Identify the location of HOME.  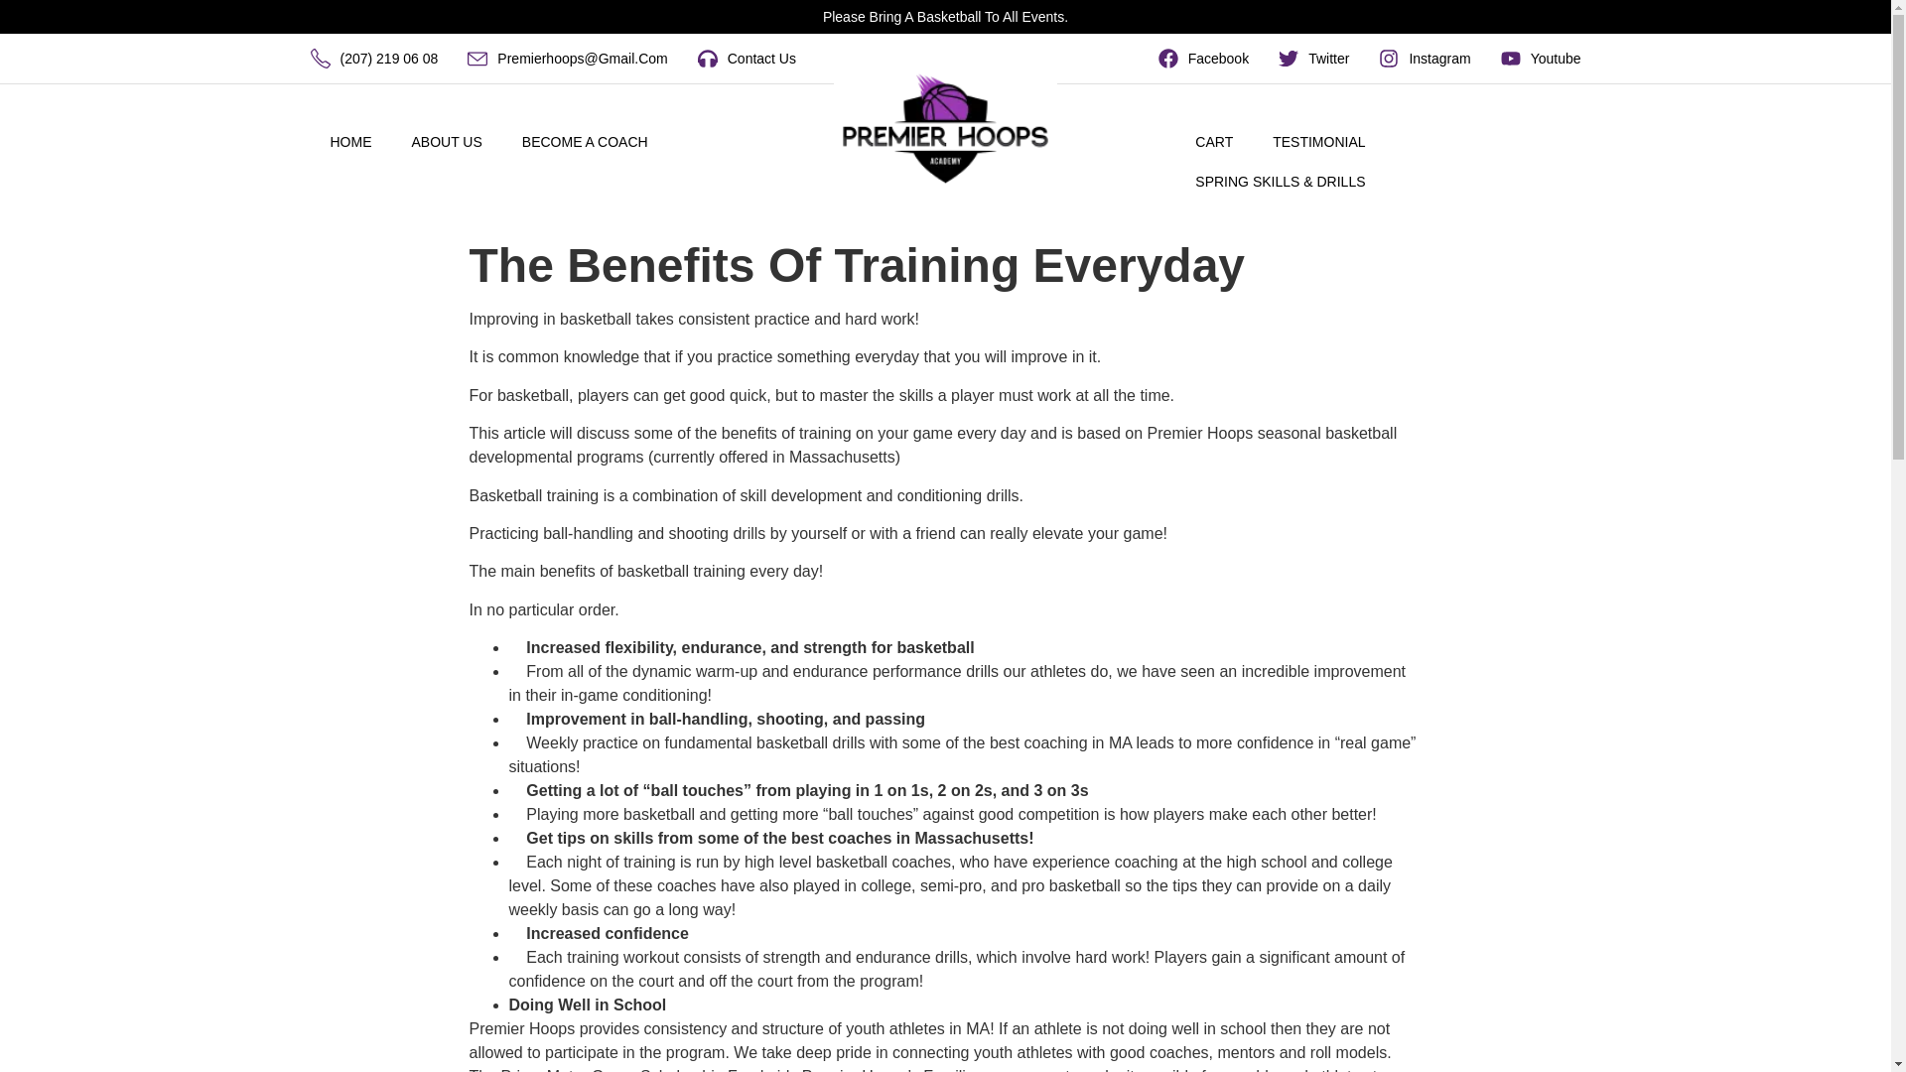
(349, 142).